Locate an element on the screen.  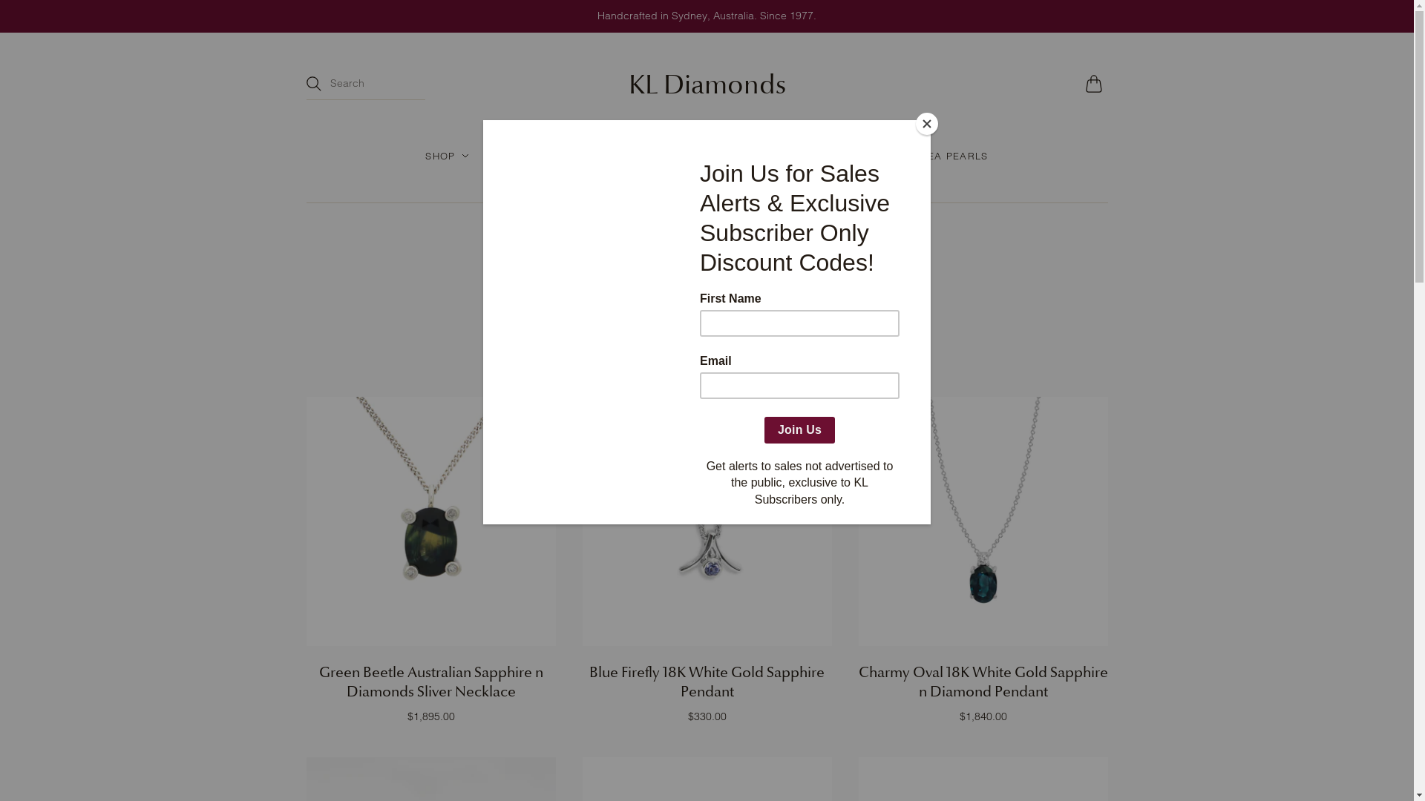
KL Diamonds is located at coordinates (707, 85).